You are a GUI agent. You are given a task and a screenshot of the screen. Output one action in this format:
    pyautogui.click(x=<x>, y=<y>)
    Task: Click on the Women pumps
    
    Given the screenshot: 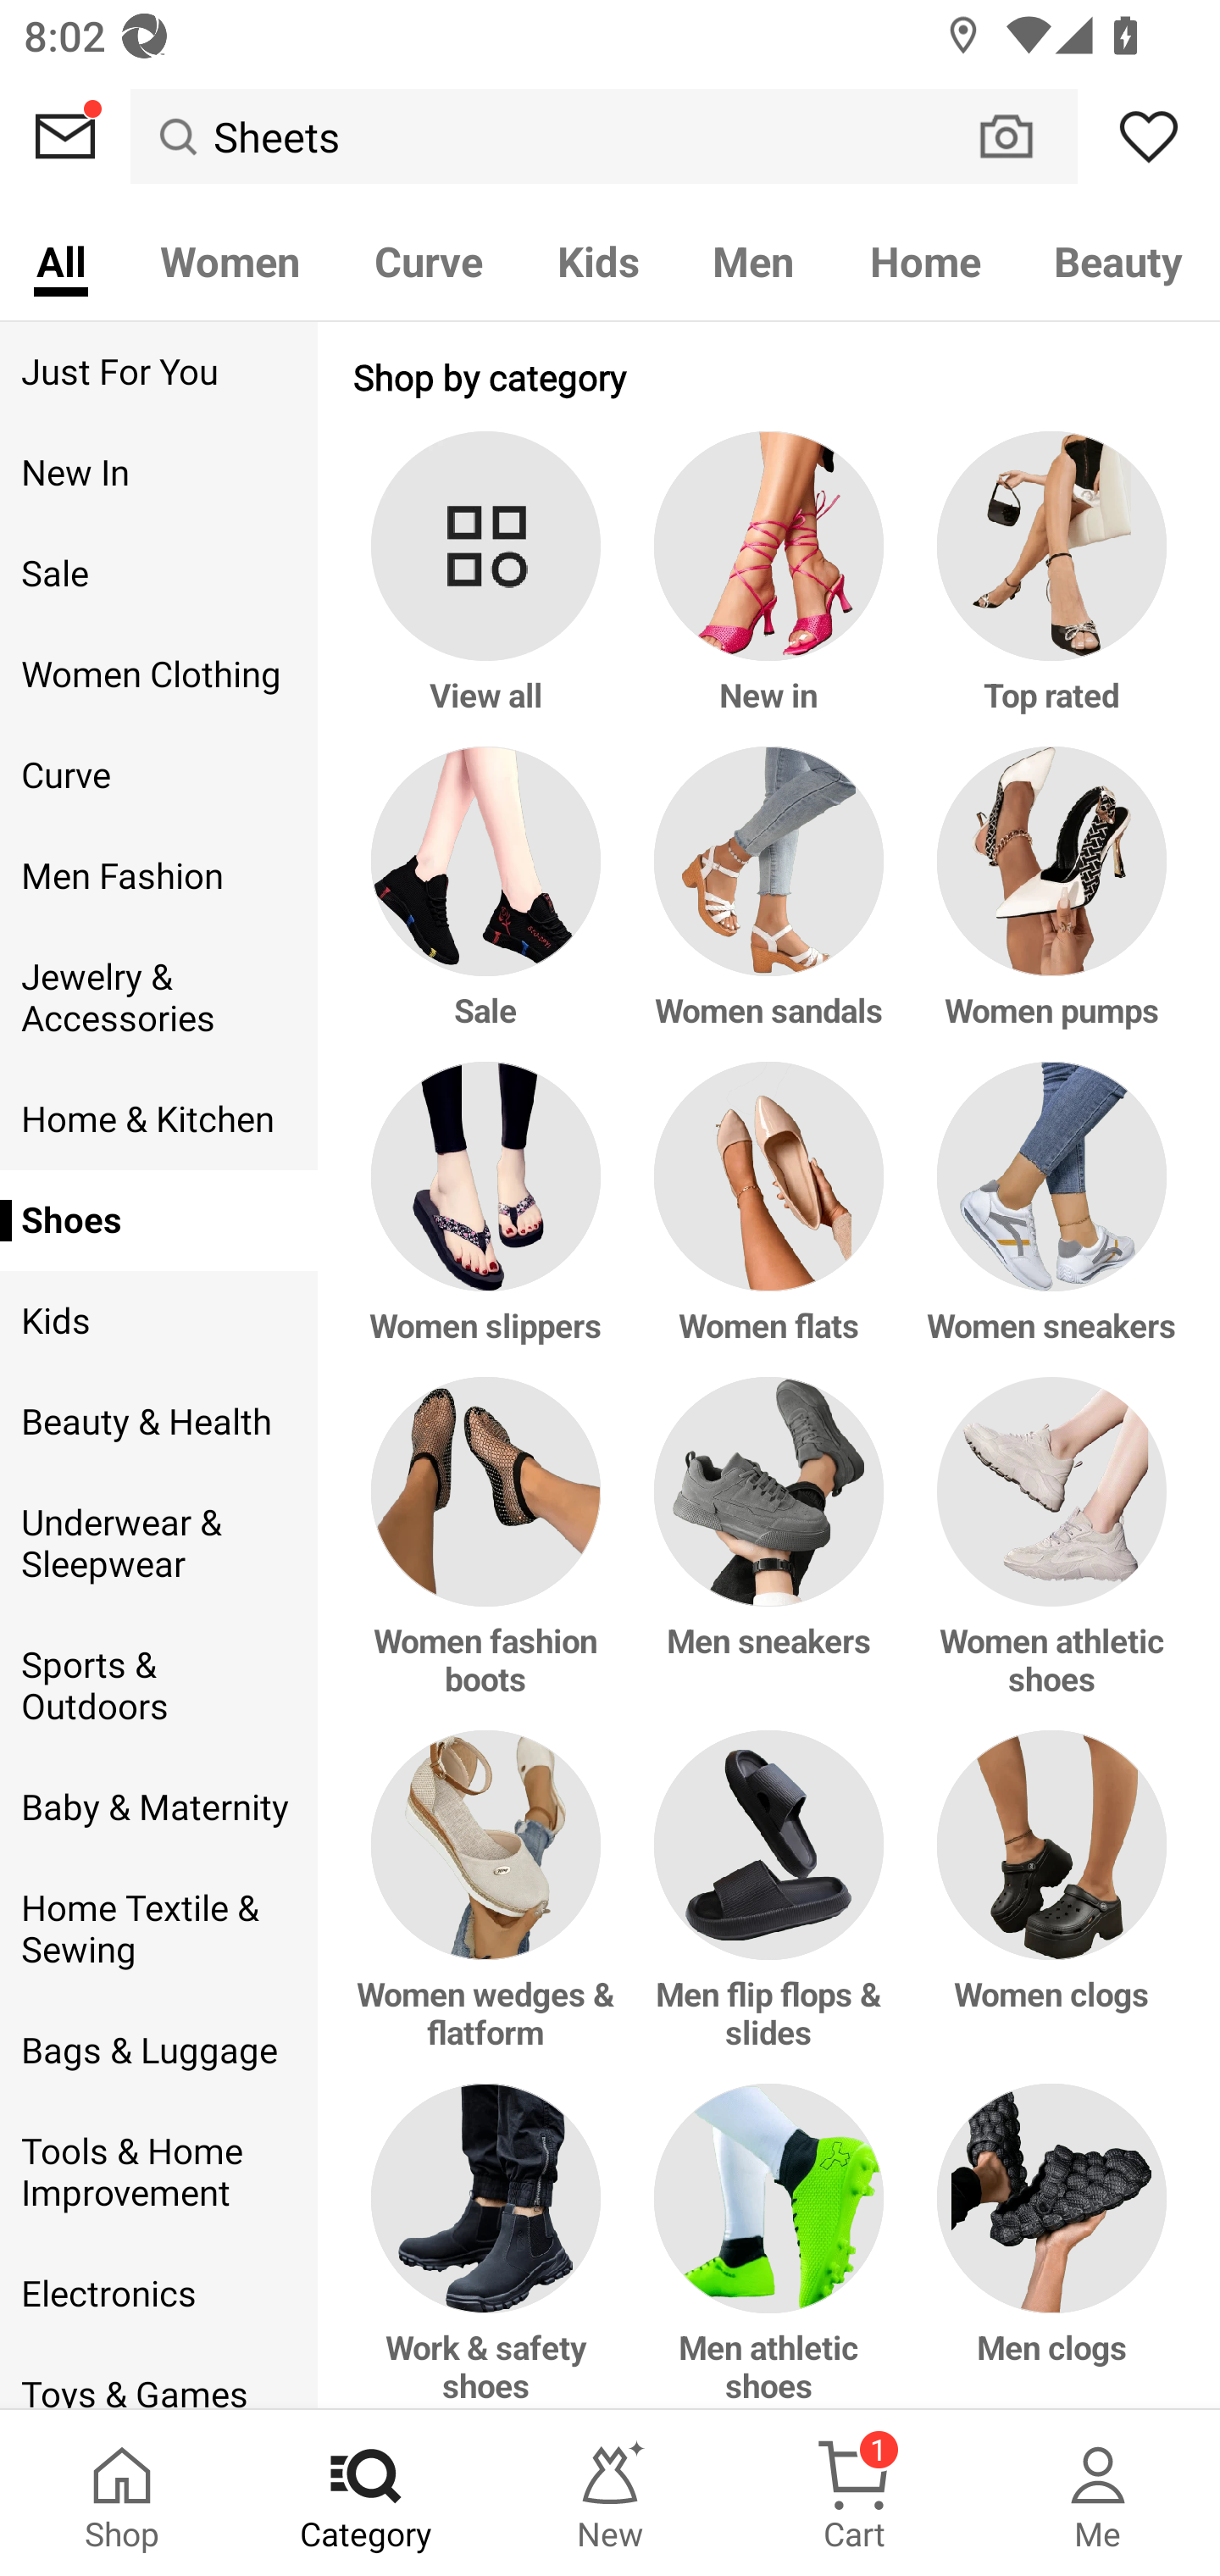 What is the action you would take?
    pyautogui.click(x=1045, y=903)
    